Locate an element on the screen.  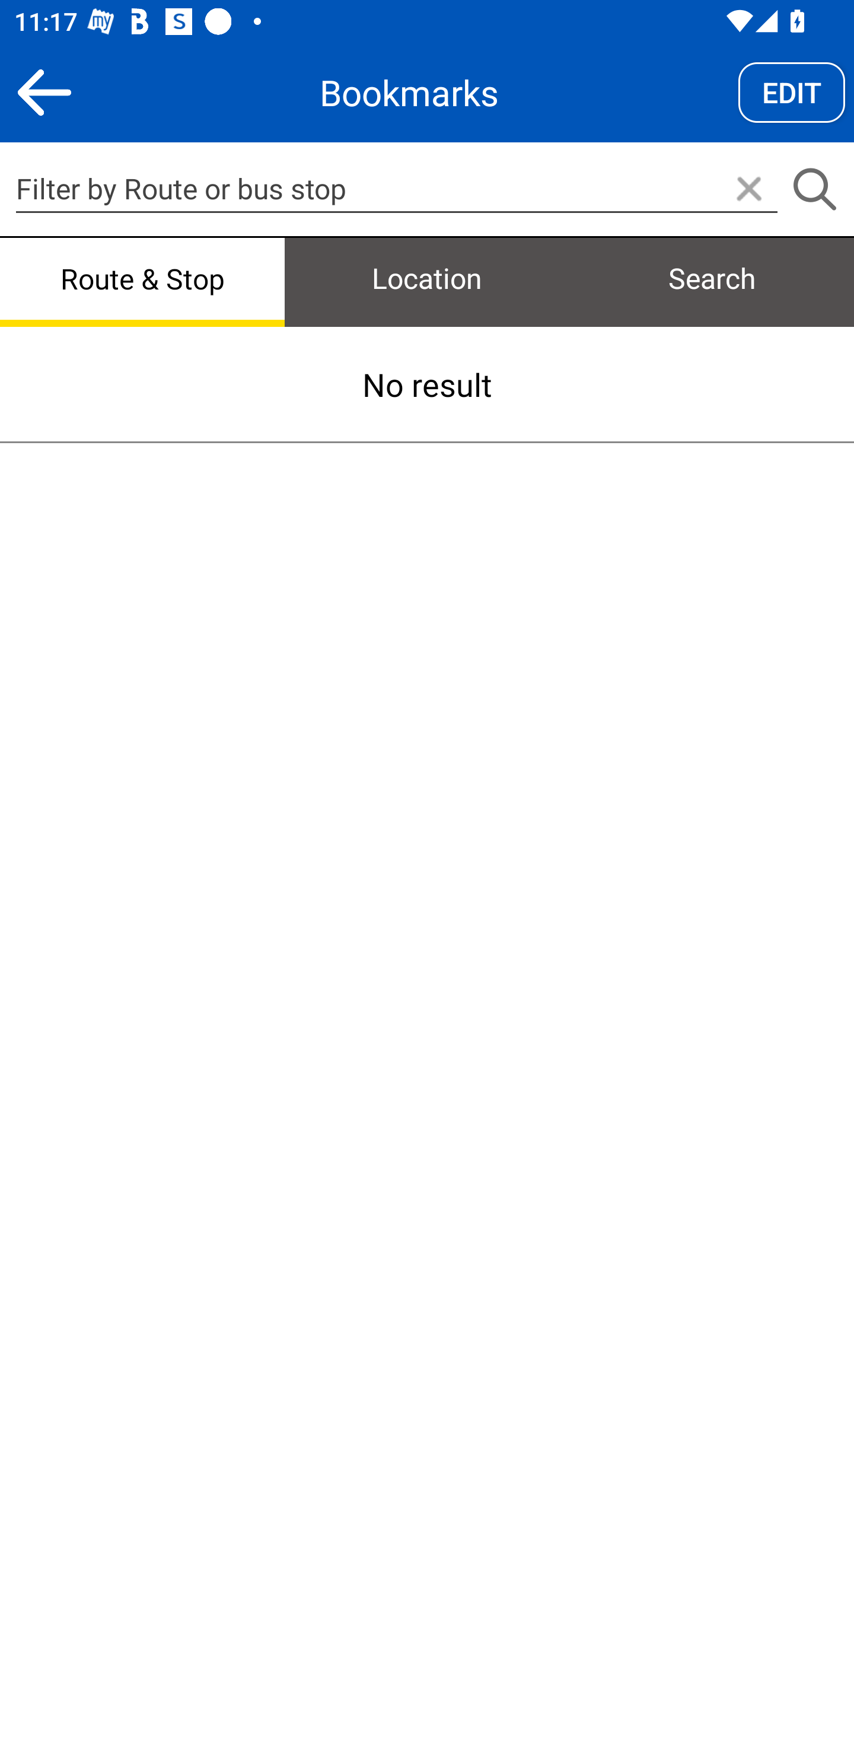
Back is located at coordinates (44, 92).